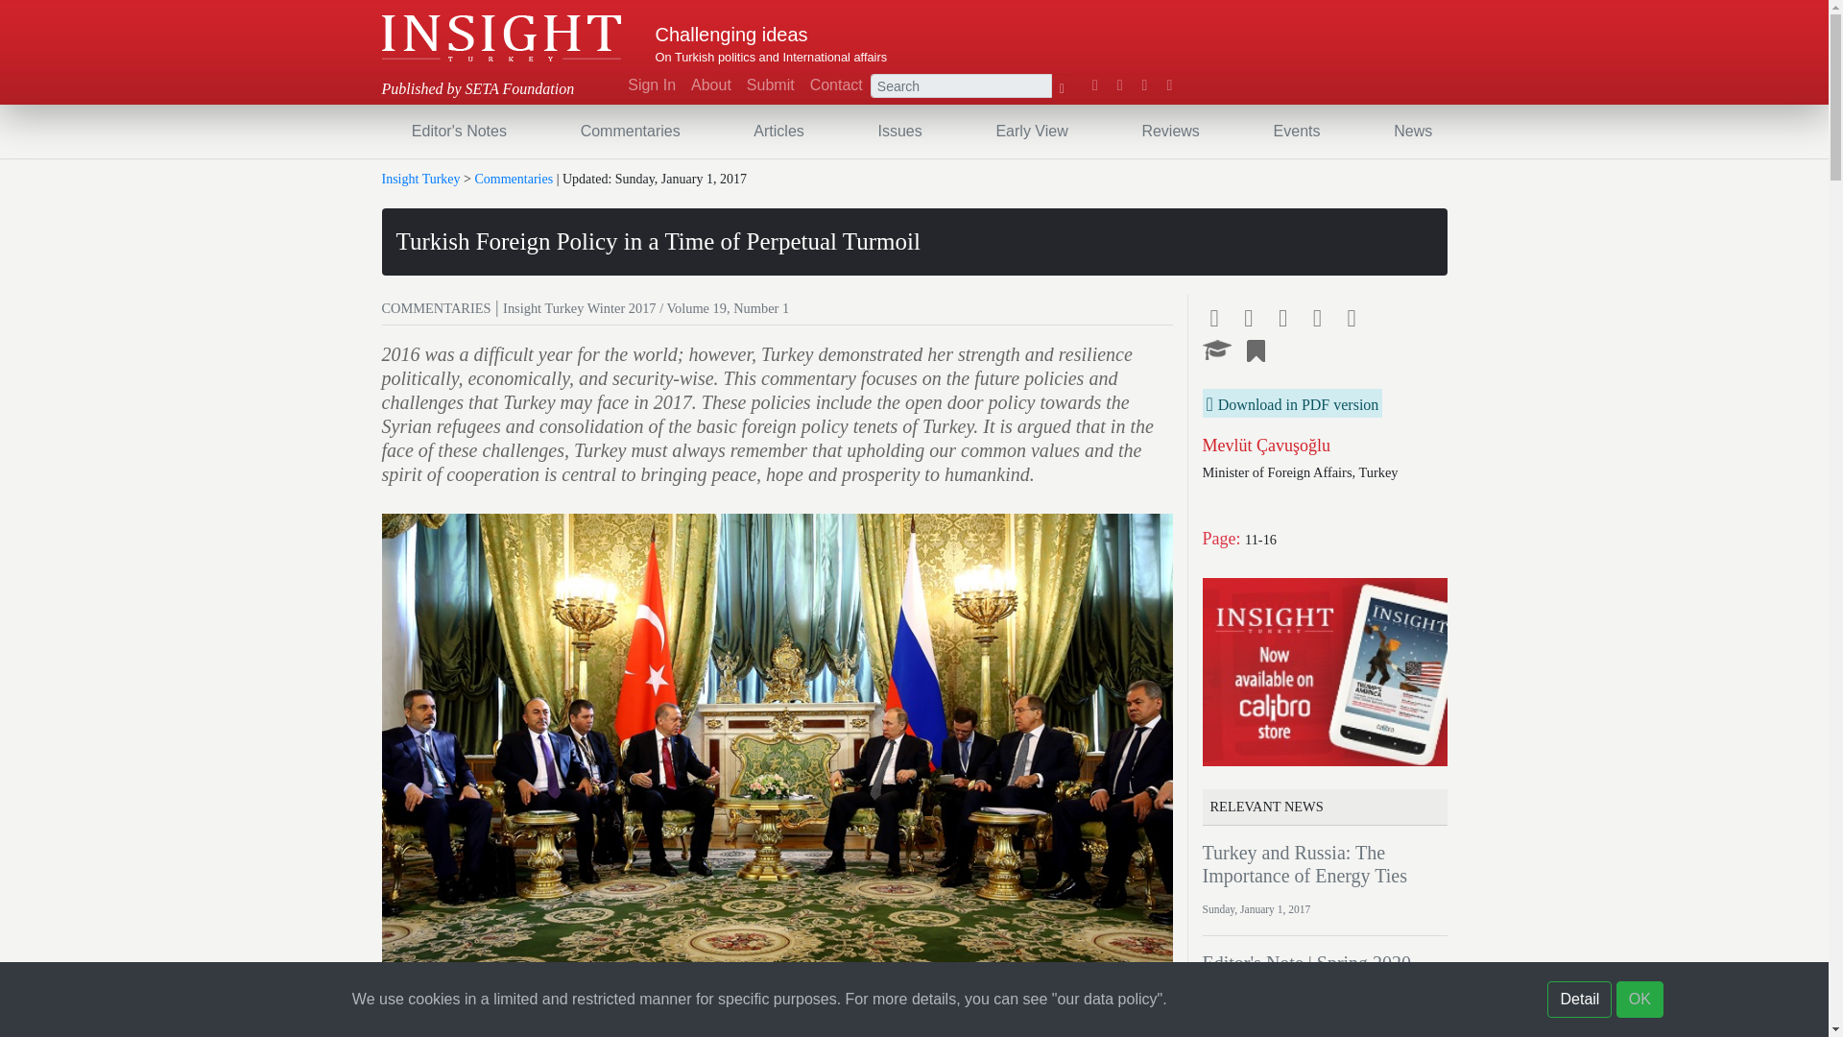 The height and width of the screenshot is (1037, 1843). I want to click on Reviews, so click(1170, 131).